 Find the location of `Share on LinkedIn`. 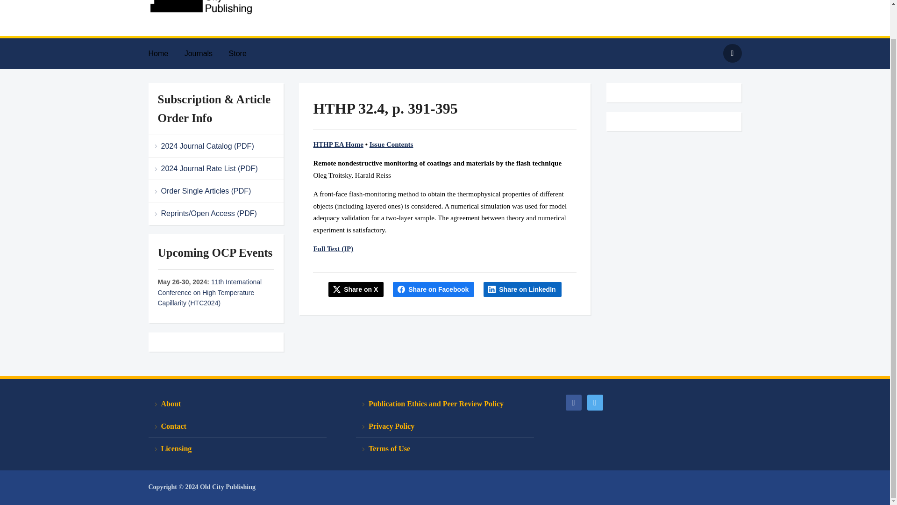

Share on LinkedIn is located at coordinates (522, 289).